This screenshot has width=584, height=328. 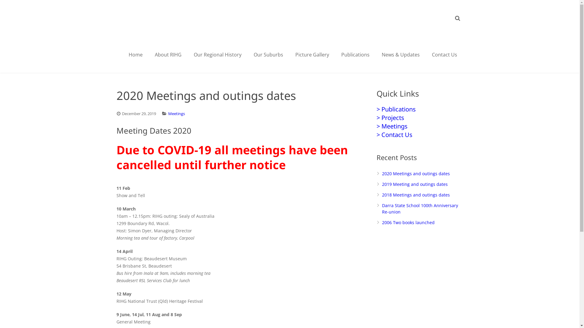 I want to click on Search, so click(x=19, y=6).